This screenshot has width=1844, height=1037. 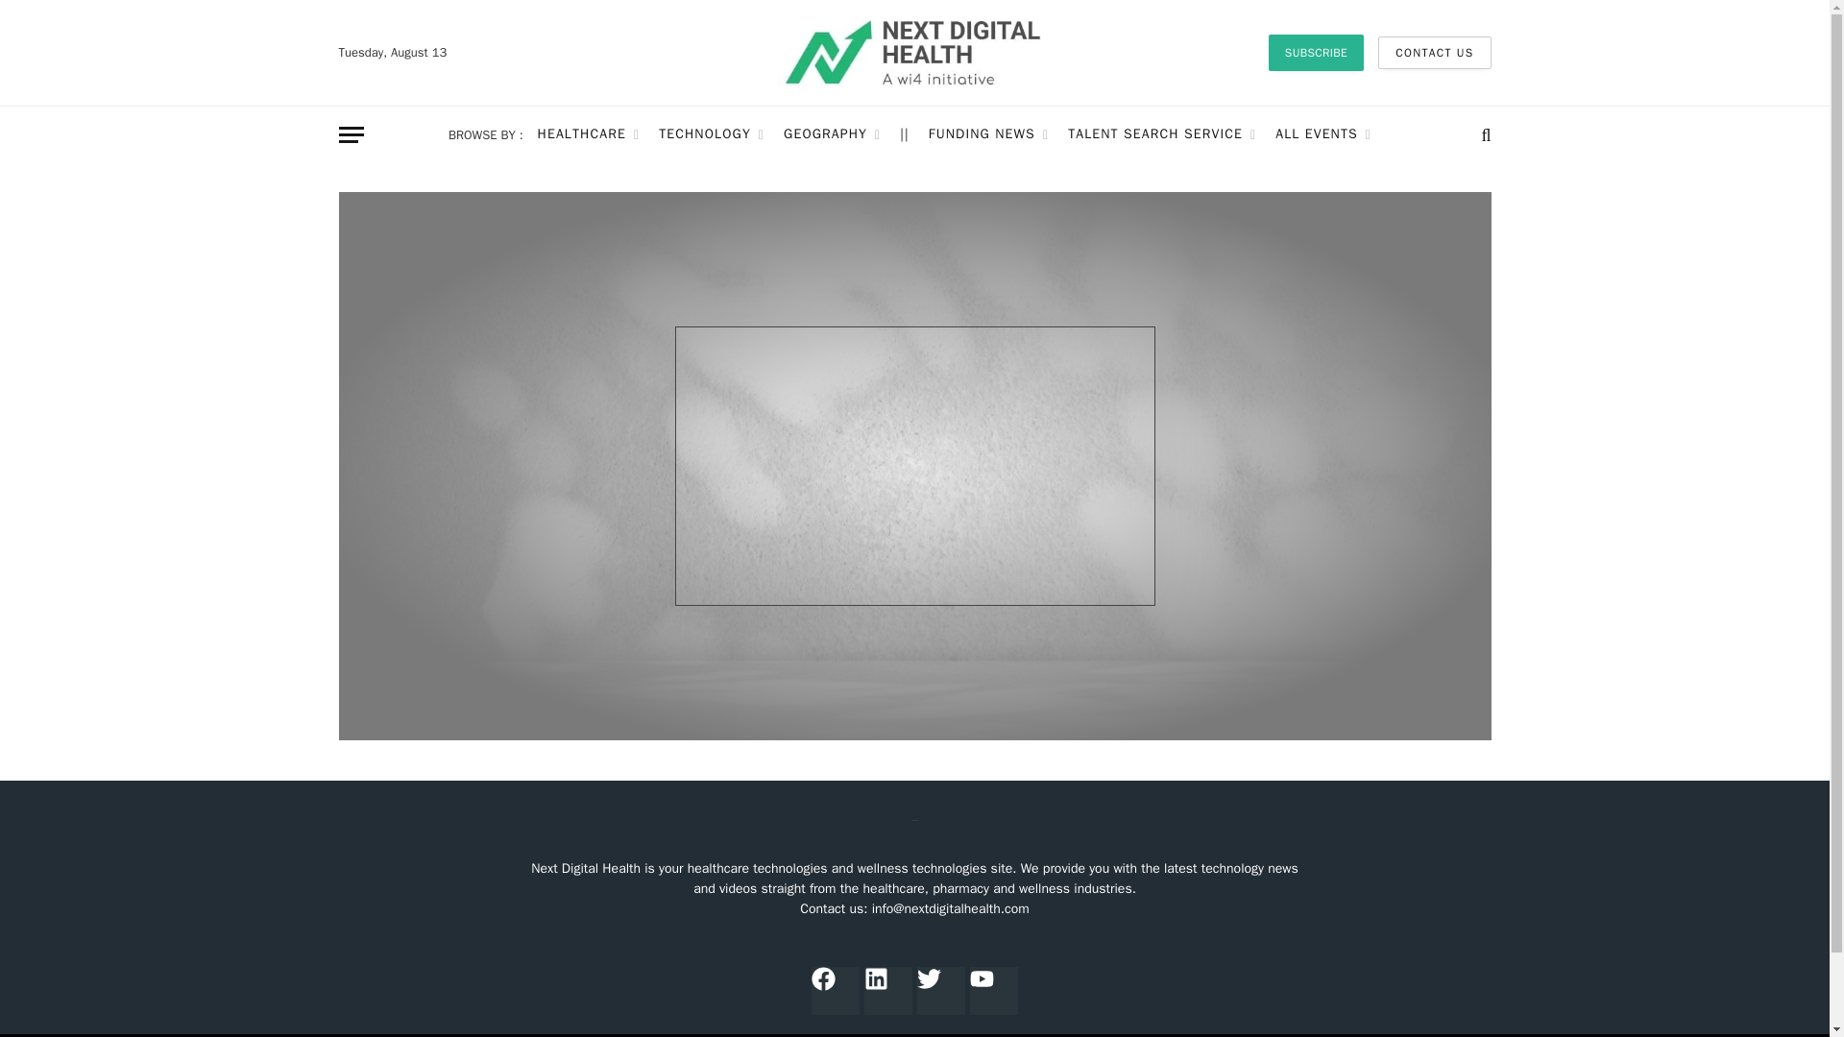 I want to click on HEALTHCARE, so click(x=589, y=134).